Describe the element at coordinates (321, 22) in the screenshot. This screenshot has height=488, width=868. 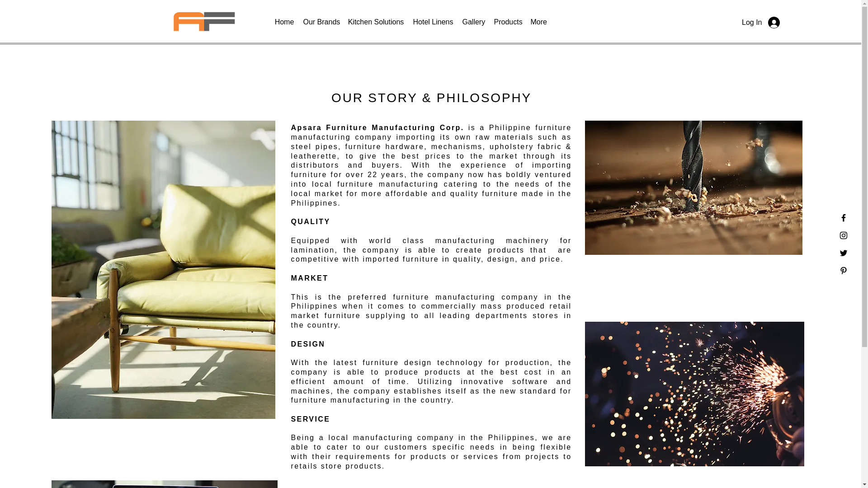
I see `Our Brands` at that location.